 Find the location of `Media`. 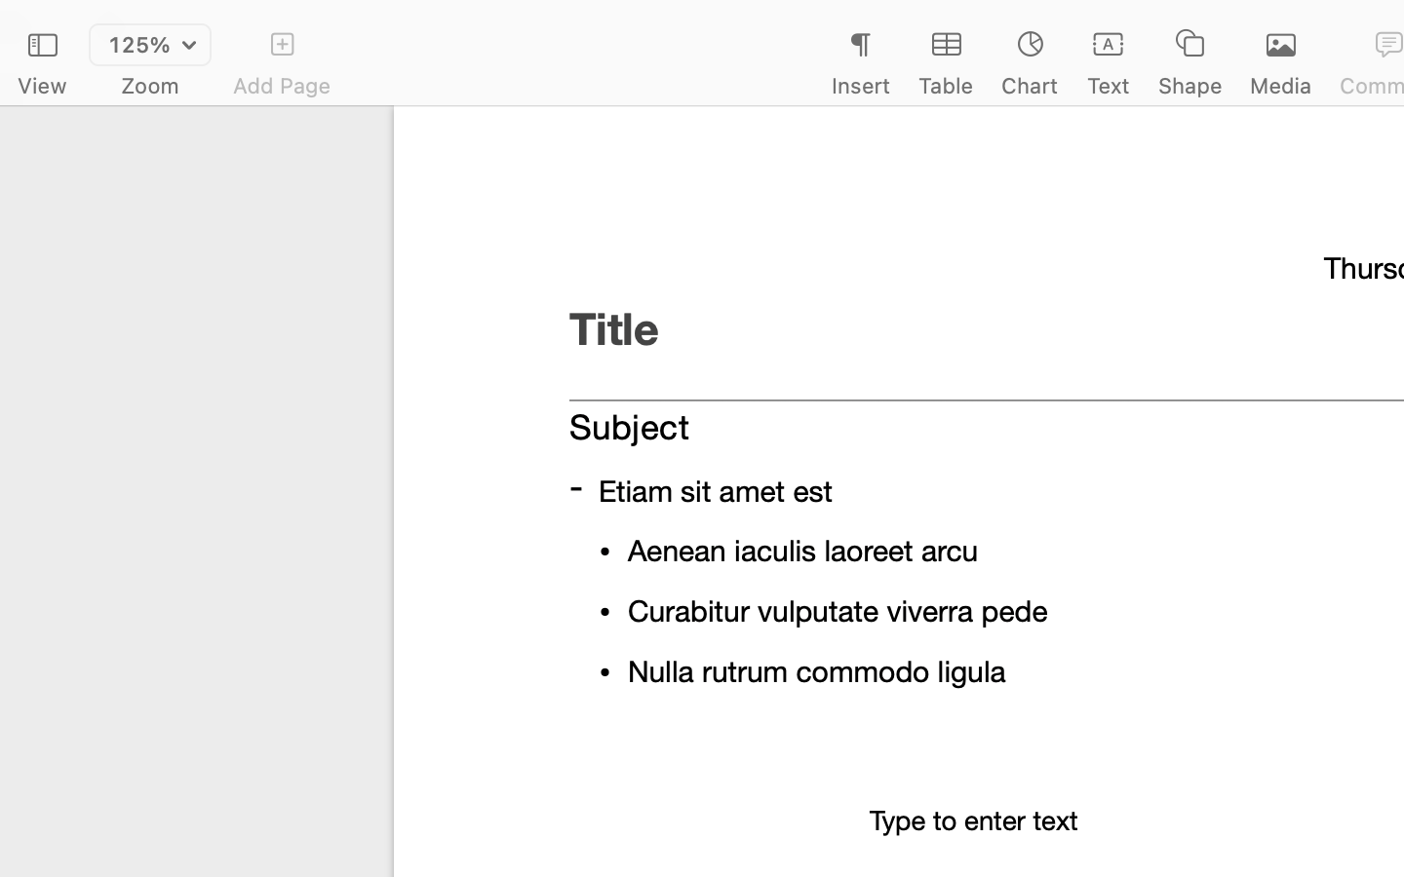

Media is located at coordinates (1281, 86).